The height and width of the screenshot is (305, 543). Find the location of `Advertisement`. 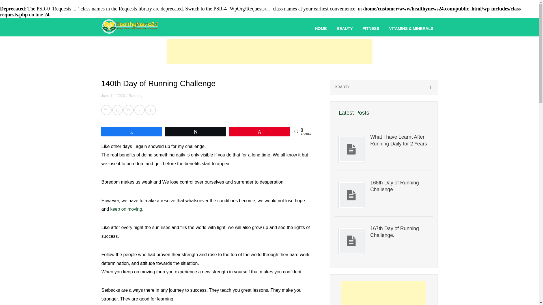

Advertisement is located at coordinates (384, 293).